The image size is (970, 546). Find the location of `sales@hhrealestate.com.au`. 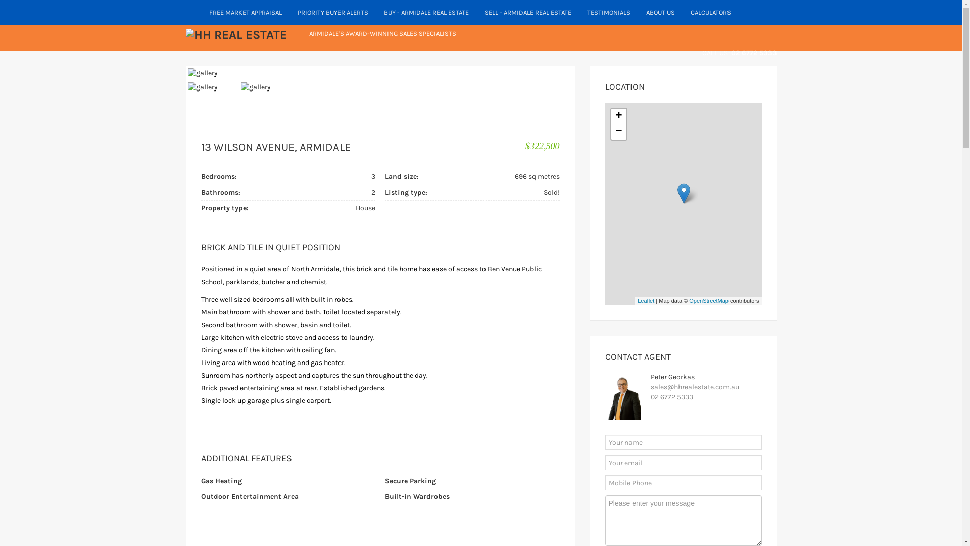

sales@hhrealestate.com.au is located at coordinates (695, 387).